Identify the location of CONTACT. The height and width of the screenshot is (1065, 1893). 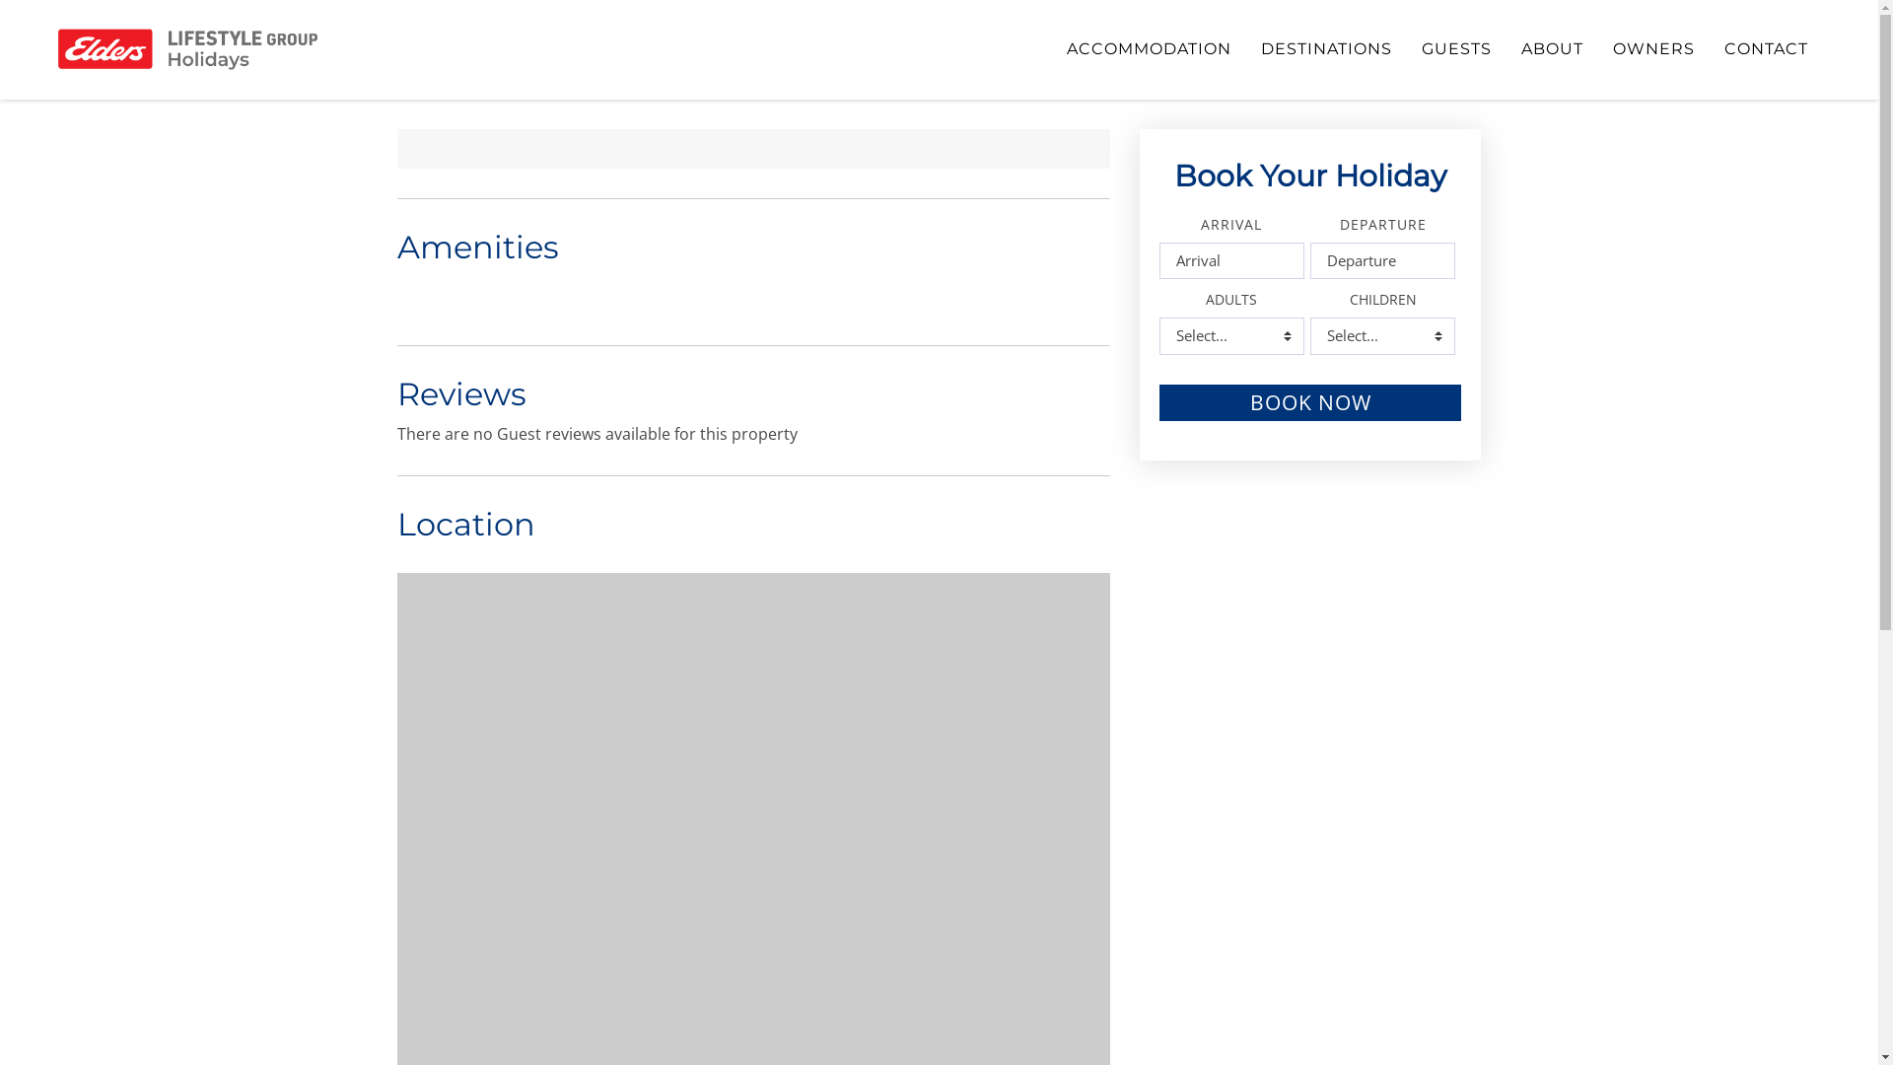
(1767, 49).